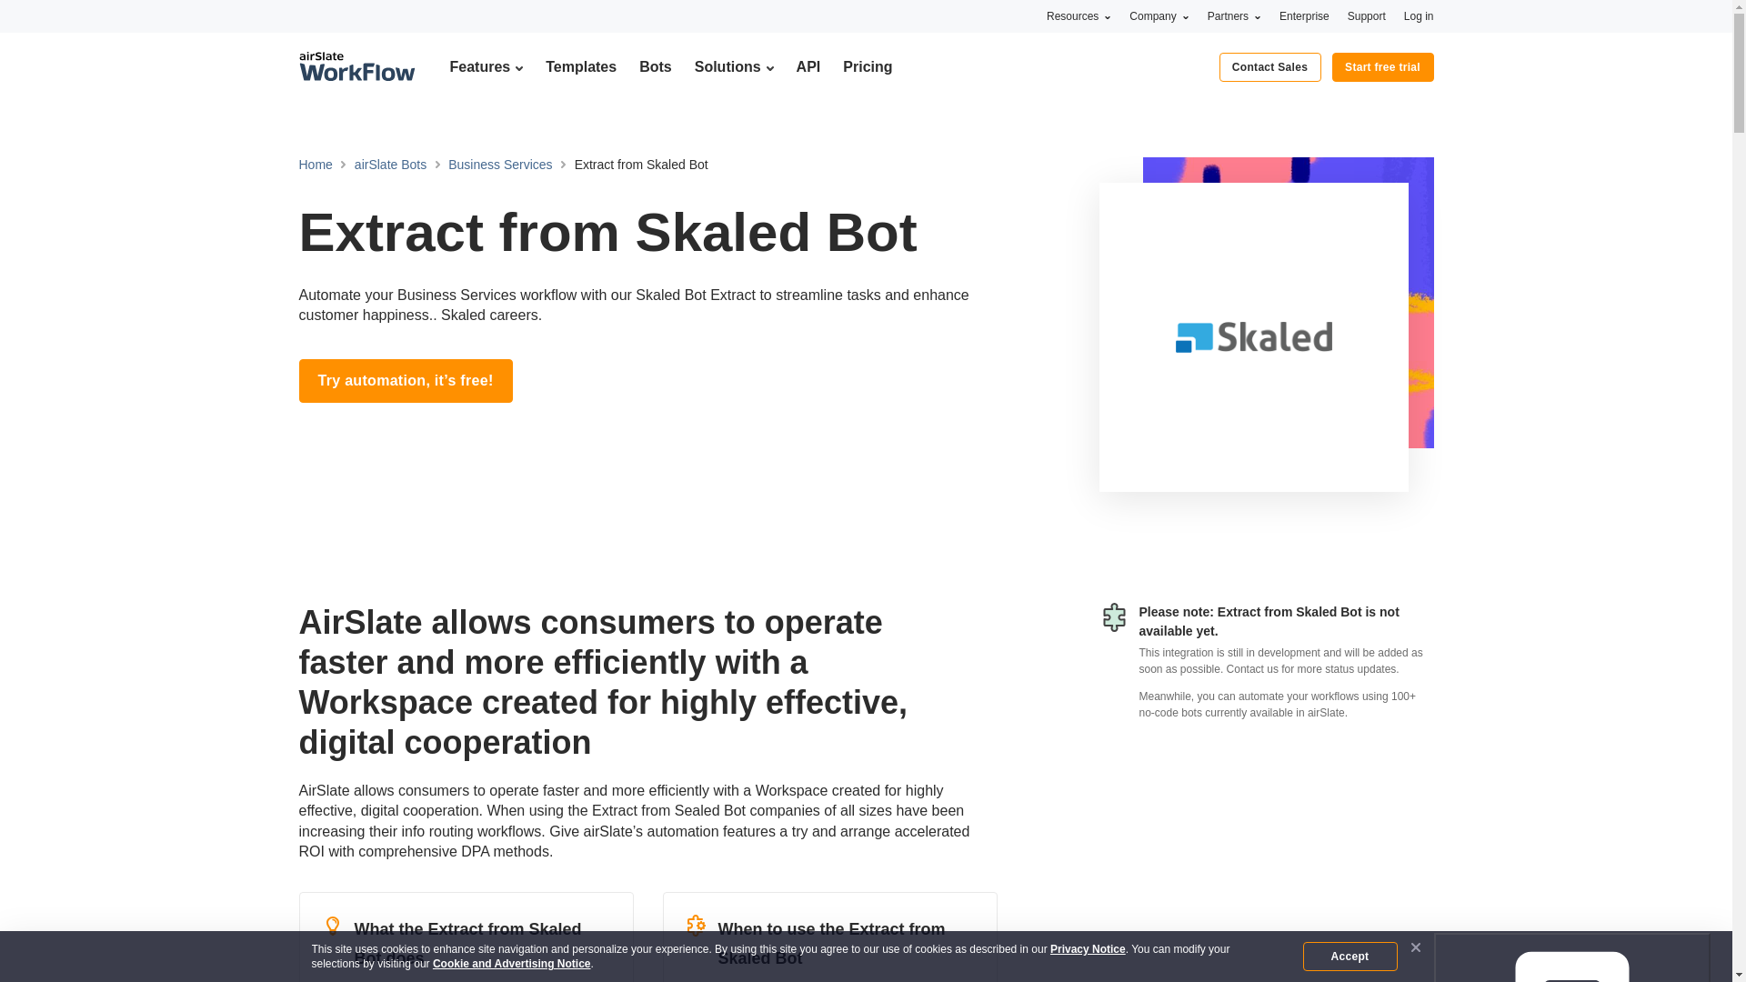  I want to click on Templates, so click(580, 66).